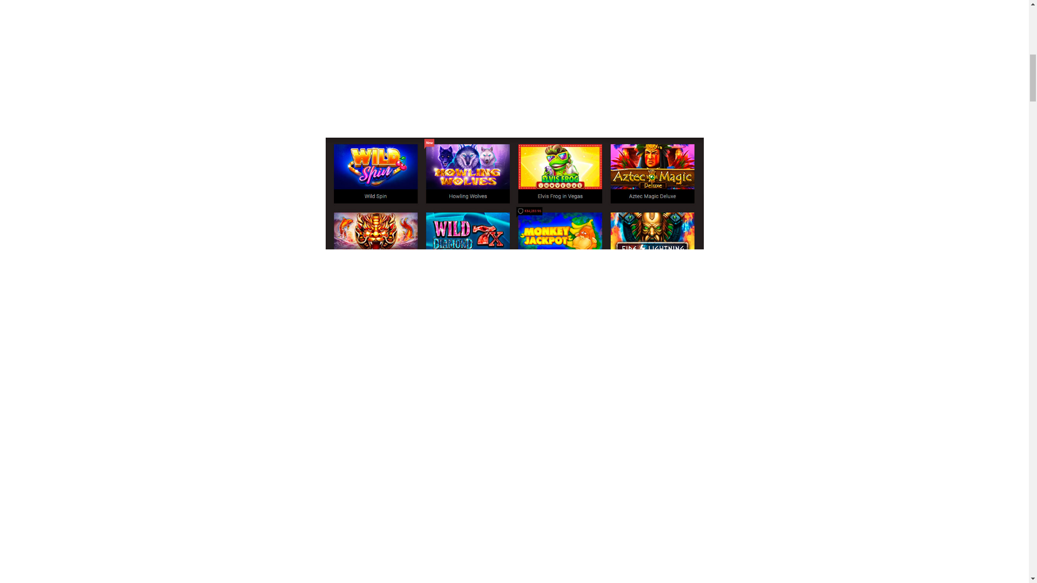  Describe the element at coordinates (514, 45) in the screenshot. I see `Cyber bingo no deposit bonus` at that location.